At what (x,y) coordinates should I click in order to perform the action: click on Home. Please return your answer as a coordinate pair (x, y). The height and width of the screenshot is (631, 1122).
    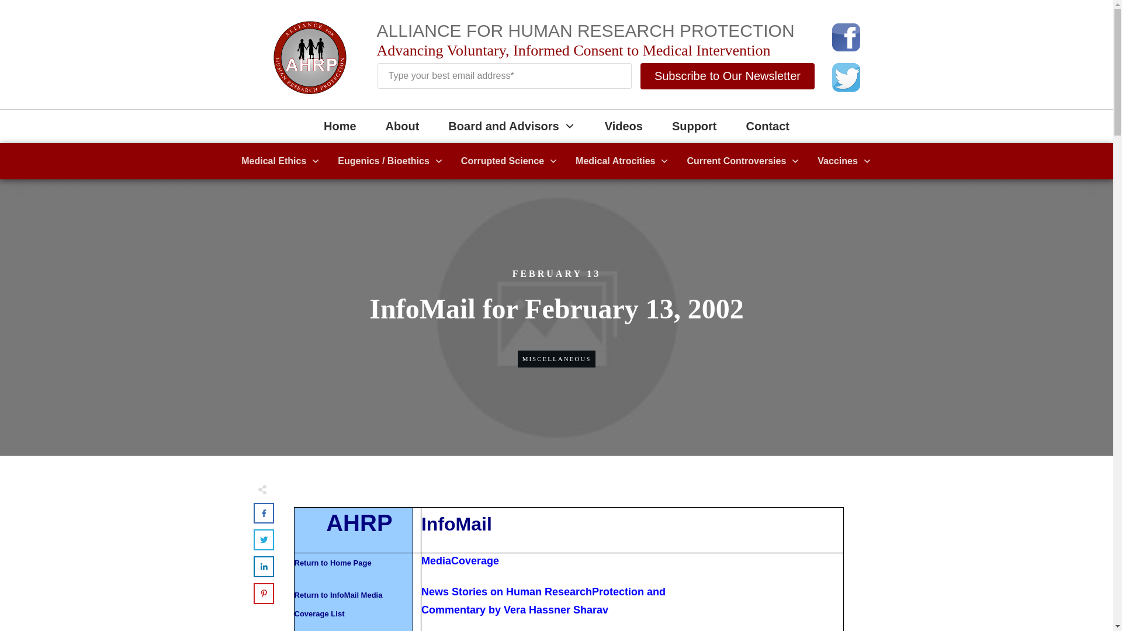
    Looking at the image, I should click on (340, 126).